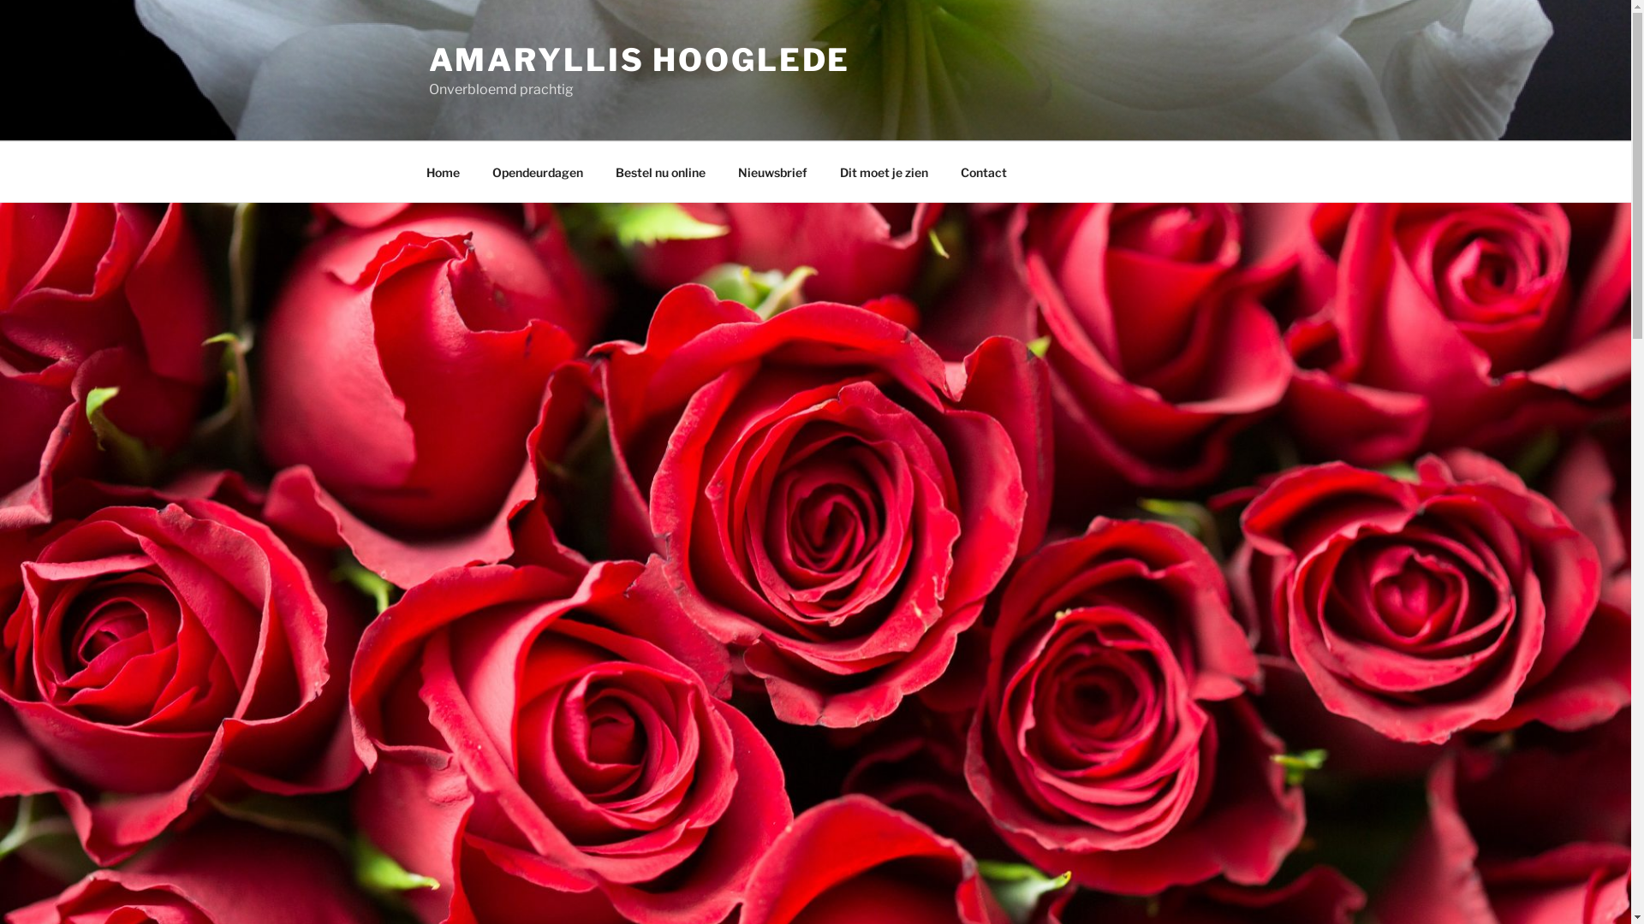 The height and width of the screenshot is (924, 1644). I want to click on Opendeurdagen, so click(538, 171).